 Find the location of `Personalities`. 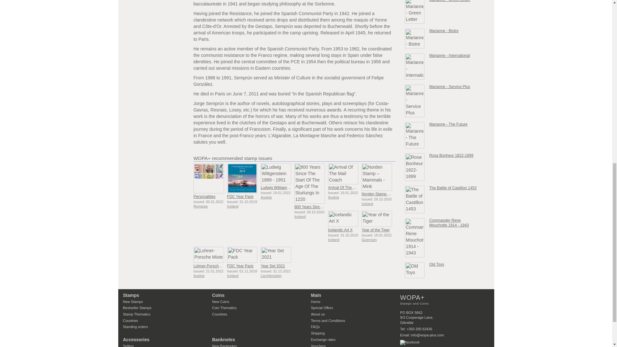

Personalities is located at coordinates (204, 196).